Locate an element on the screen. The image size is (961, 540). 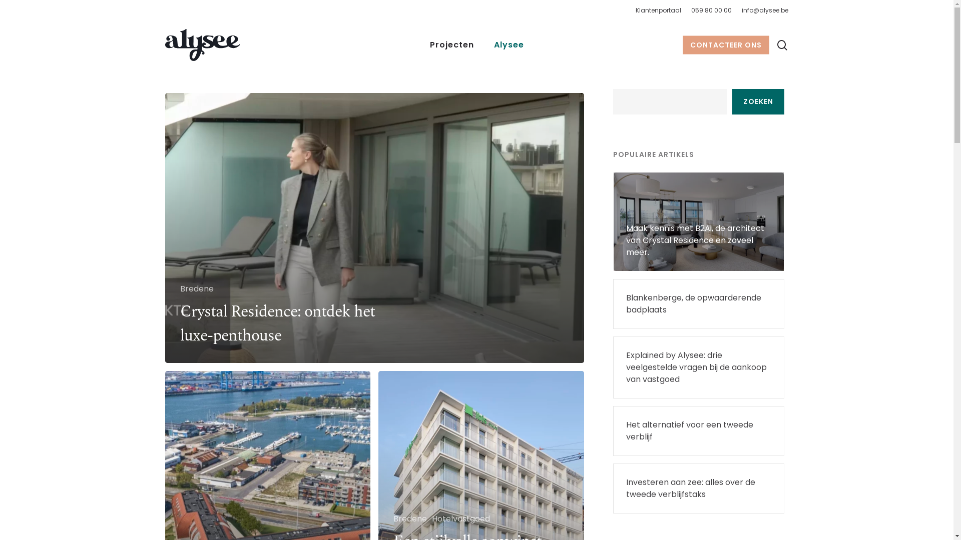
search is located at coordinates (782, 45).